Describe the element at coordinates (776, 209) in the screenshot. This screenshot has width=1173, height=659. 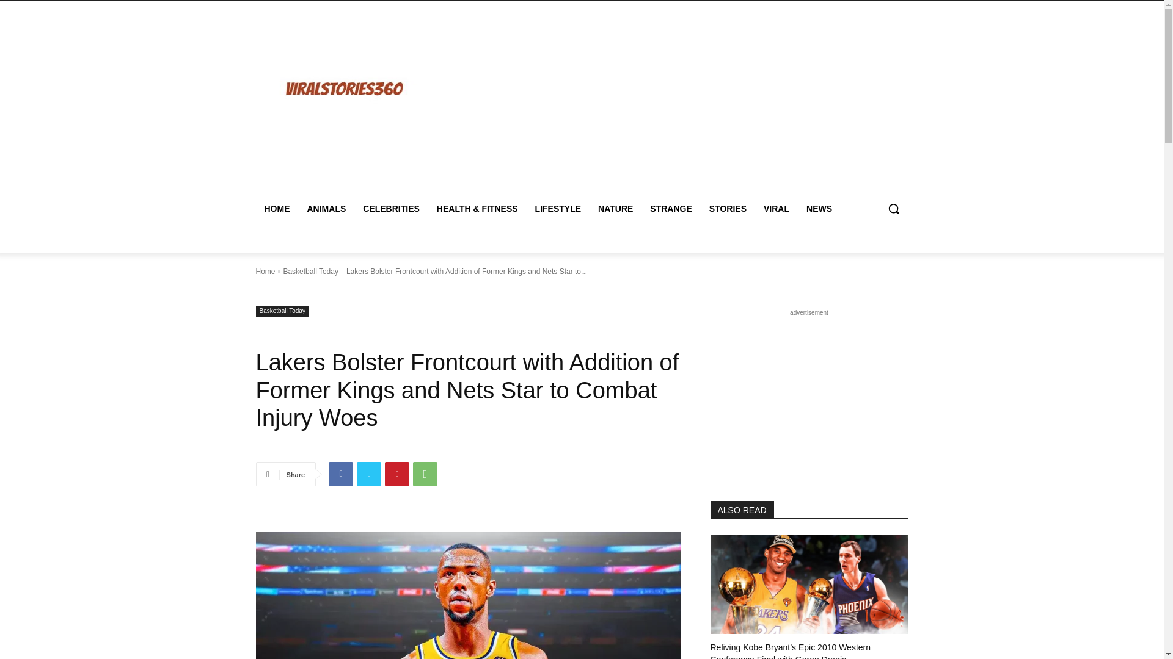
I see `VIRAL` at that location.